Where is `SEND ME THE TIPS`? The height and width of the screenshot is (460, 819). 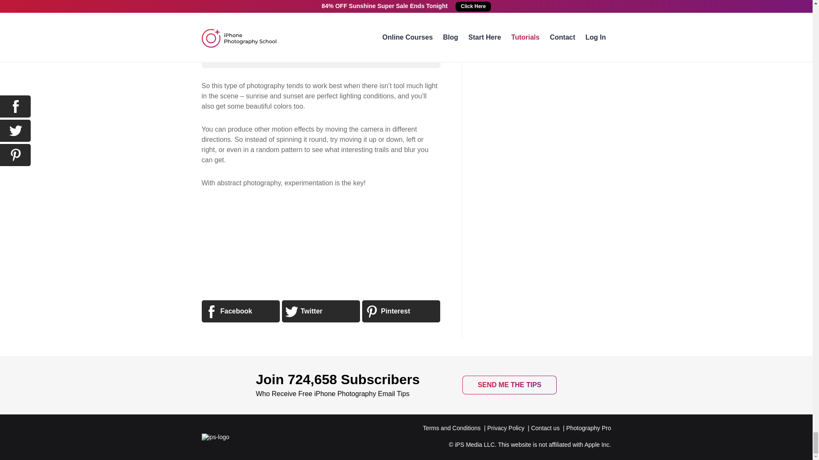
SEND ME THE TIPS is located at coordinates (509, 385).